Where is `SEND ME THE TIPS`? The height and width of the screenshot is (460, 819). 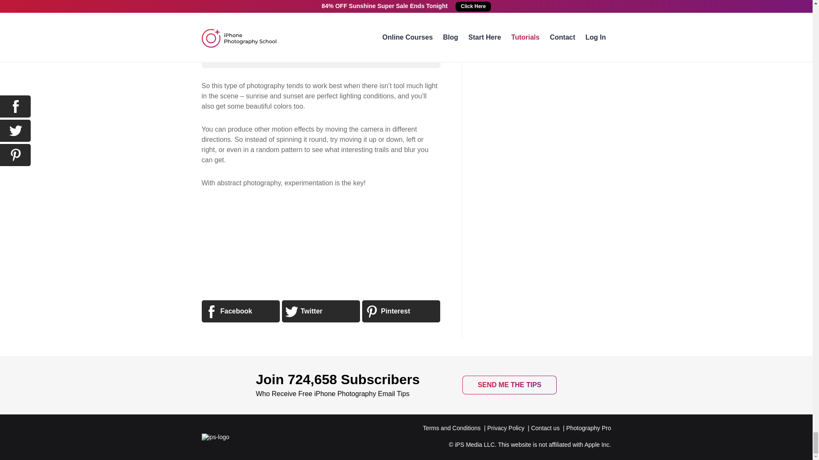
SEND ME THE TIPS is located at coordinates (509, 385).